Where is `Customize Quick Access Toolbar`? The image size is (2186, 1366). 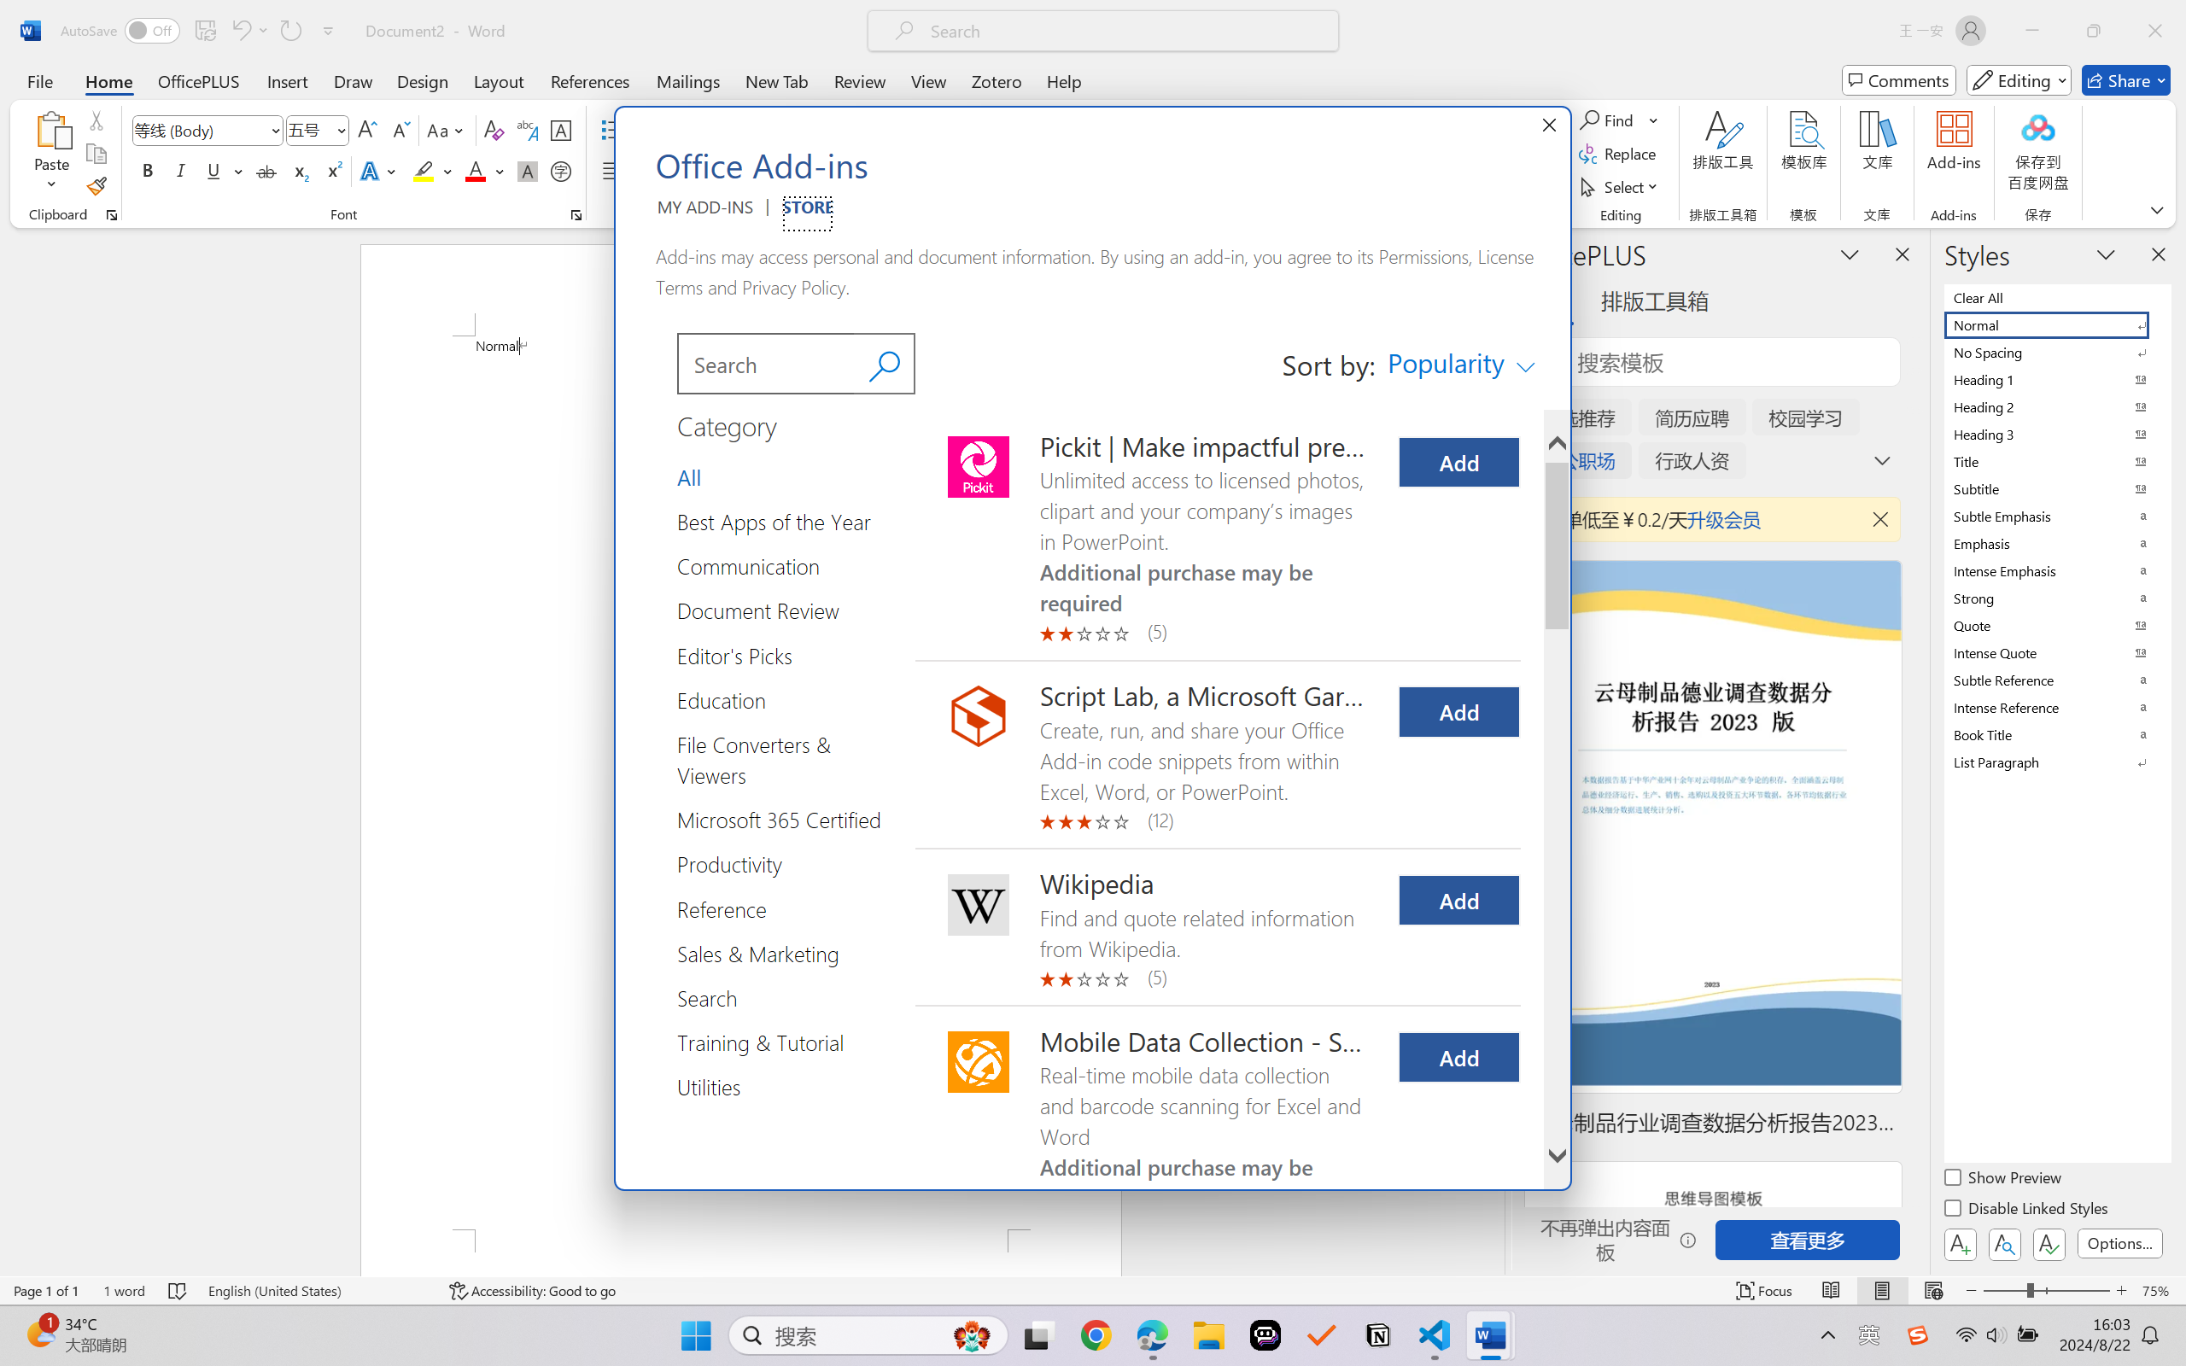
Customize Quick Access Toolbar is located at coordinates (329, 31).